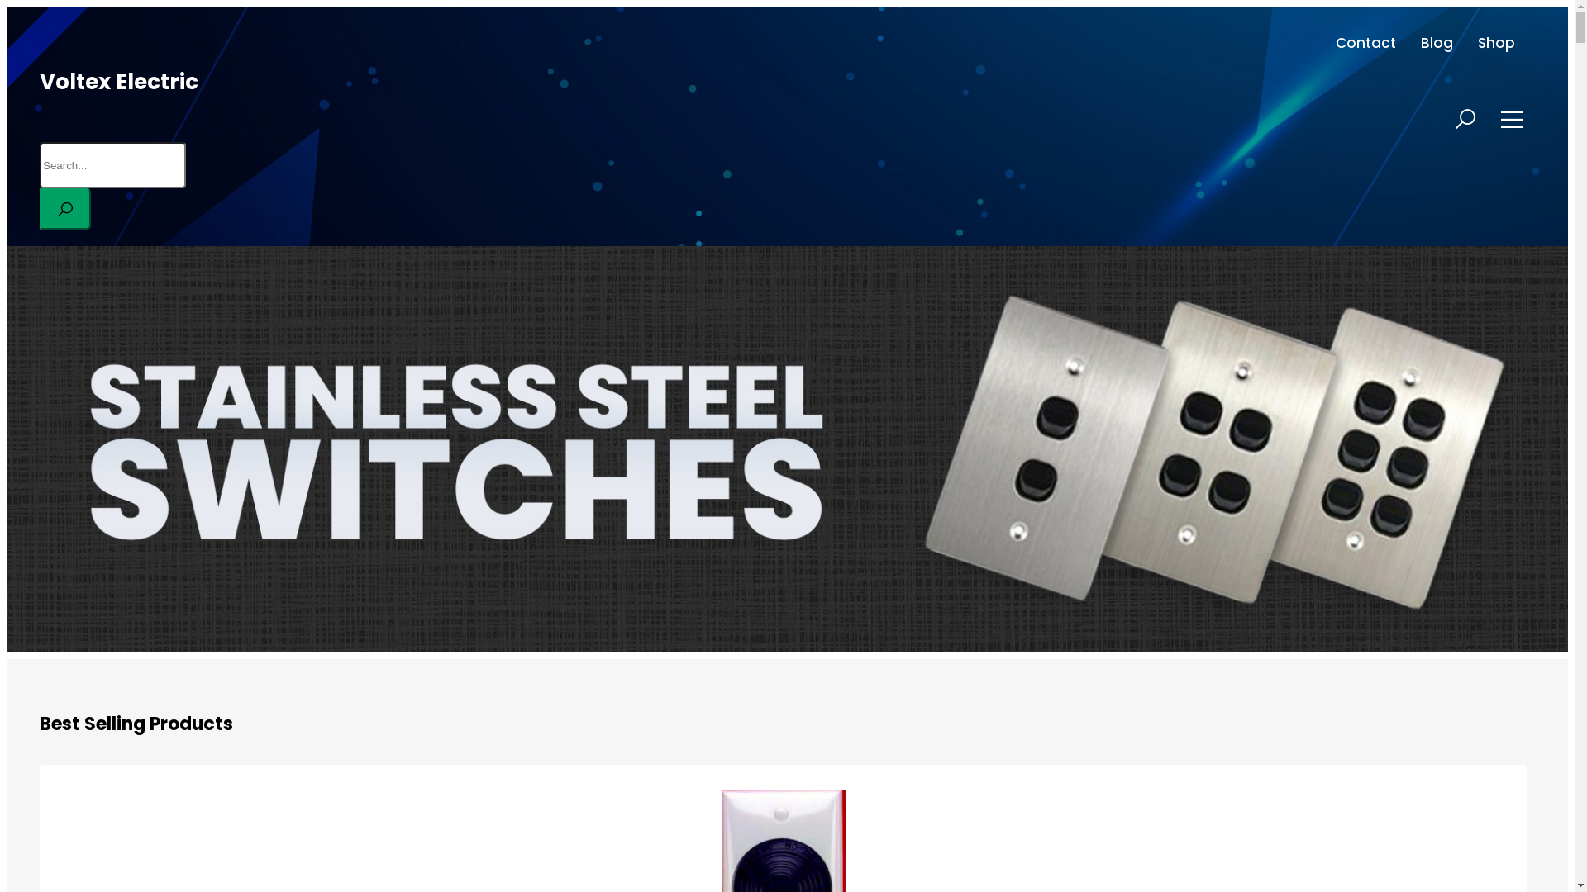  I want to click on Shop, so click(1496, 43).